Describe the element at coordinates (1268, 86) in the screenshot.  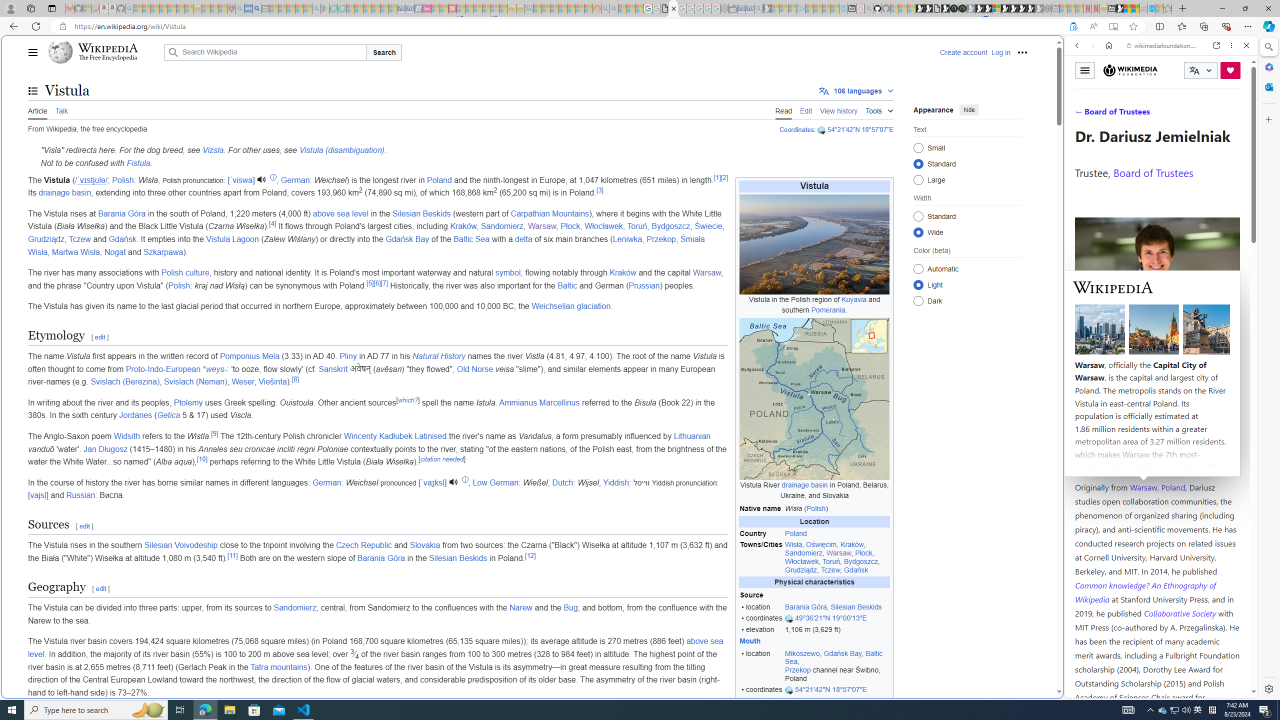
I see `Close Outlook pane` at that location.